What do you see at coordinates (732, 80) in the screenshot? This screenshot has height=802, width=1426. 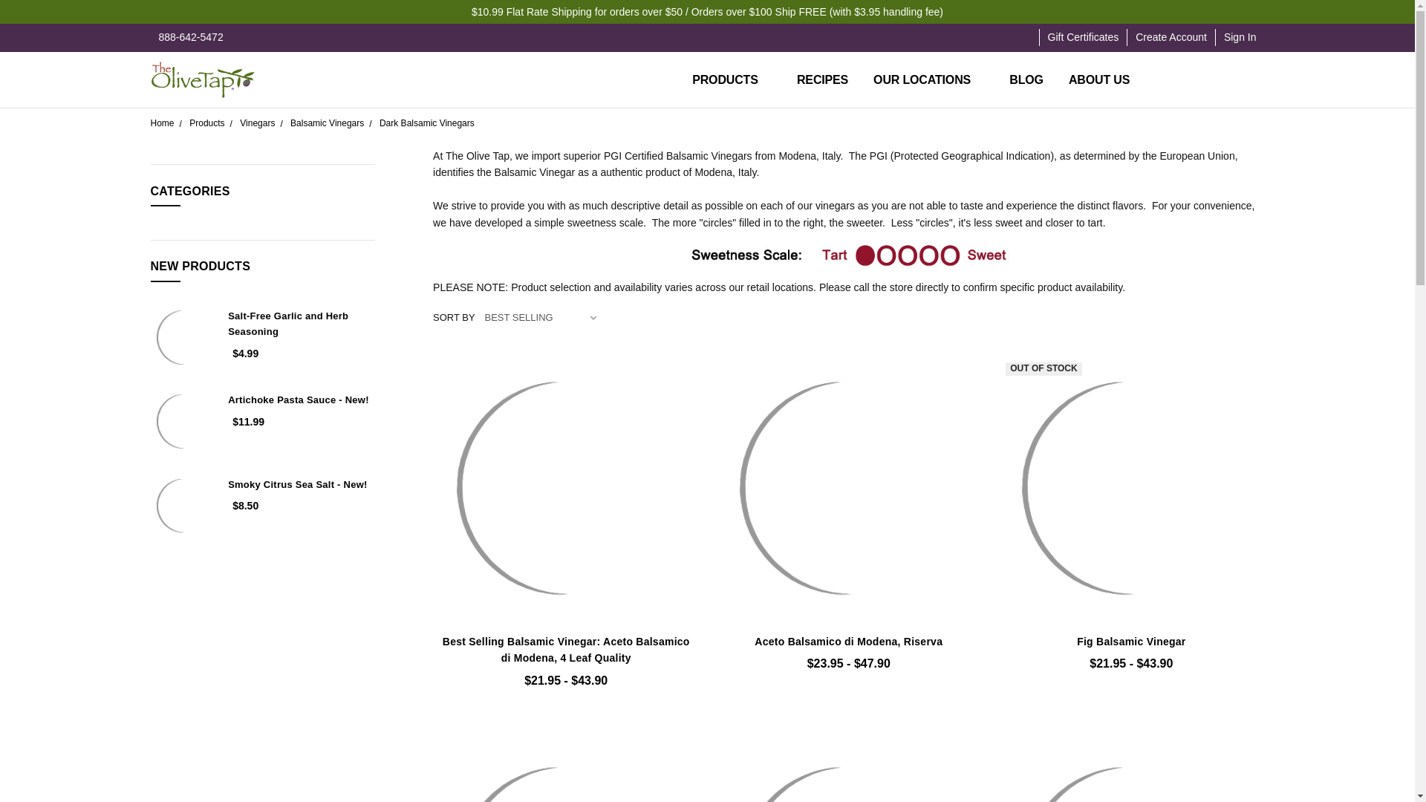 I see `PRODUCTS` at bounding box center [732, 80].